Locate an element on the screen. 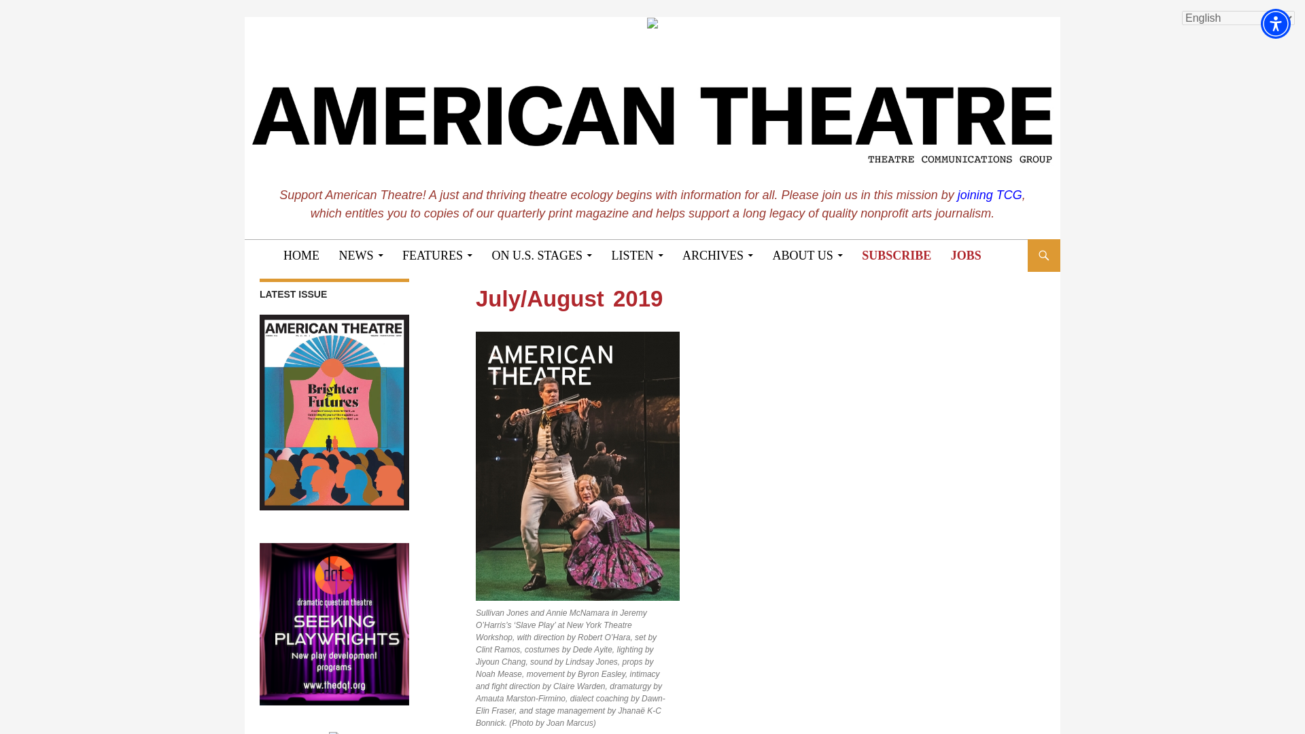 This screenshot has width=1305, height=734. AMERICAN THEATRE is located at coordinates (366, 255).